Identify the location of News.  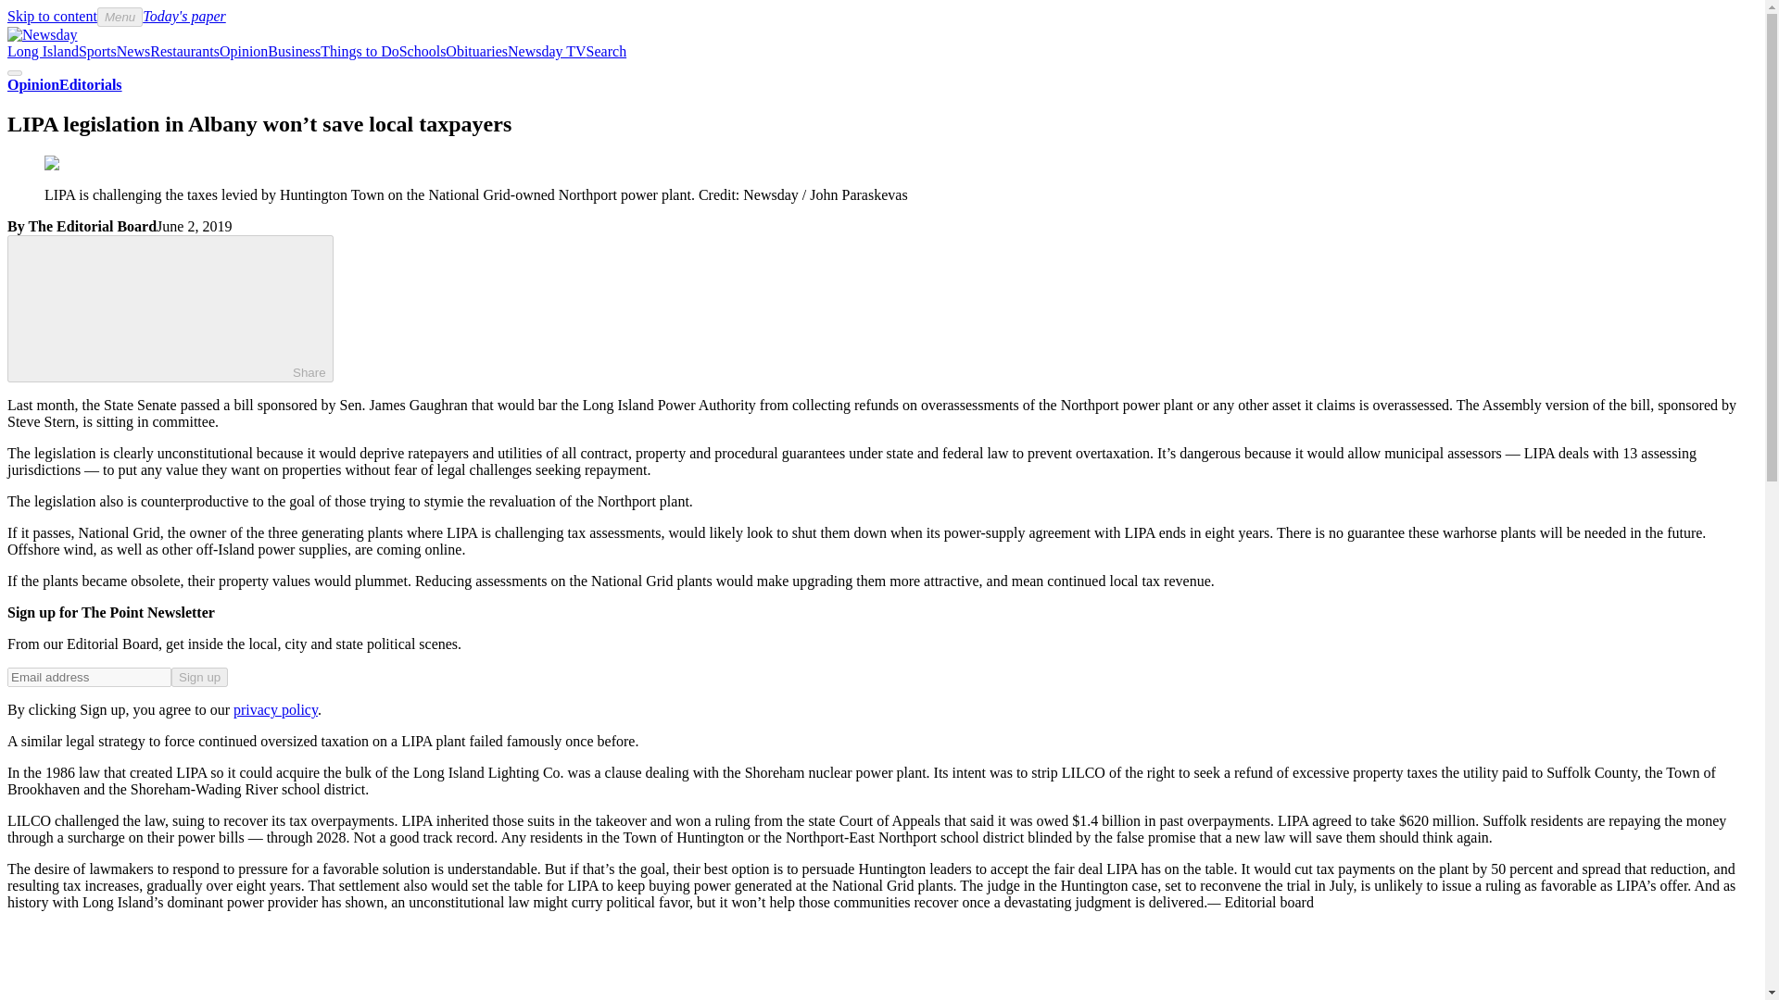
(133, 51).